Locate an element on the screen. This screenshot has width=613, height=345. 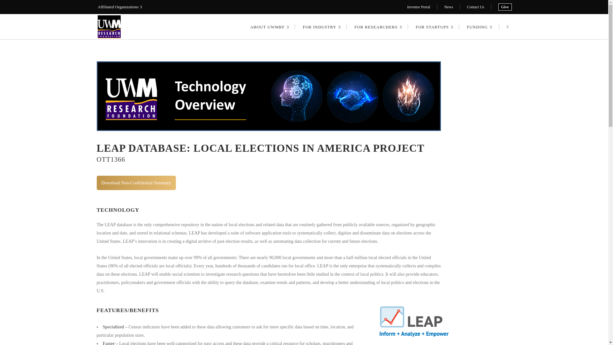
Inventor Portal is located at coordinates (418, 7).